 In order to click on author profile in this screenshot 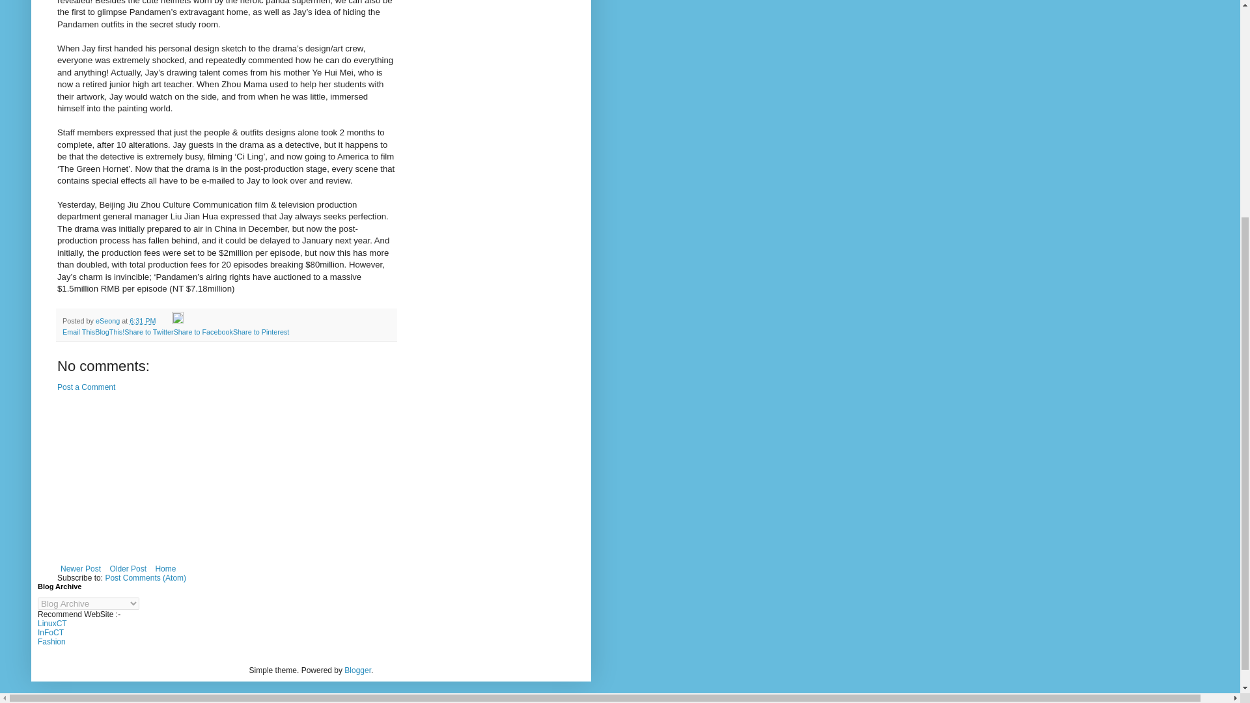, I will do `click(108, 320)`.